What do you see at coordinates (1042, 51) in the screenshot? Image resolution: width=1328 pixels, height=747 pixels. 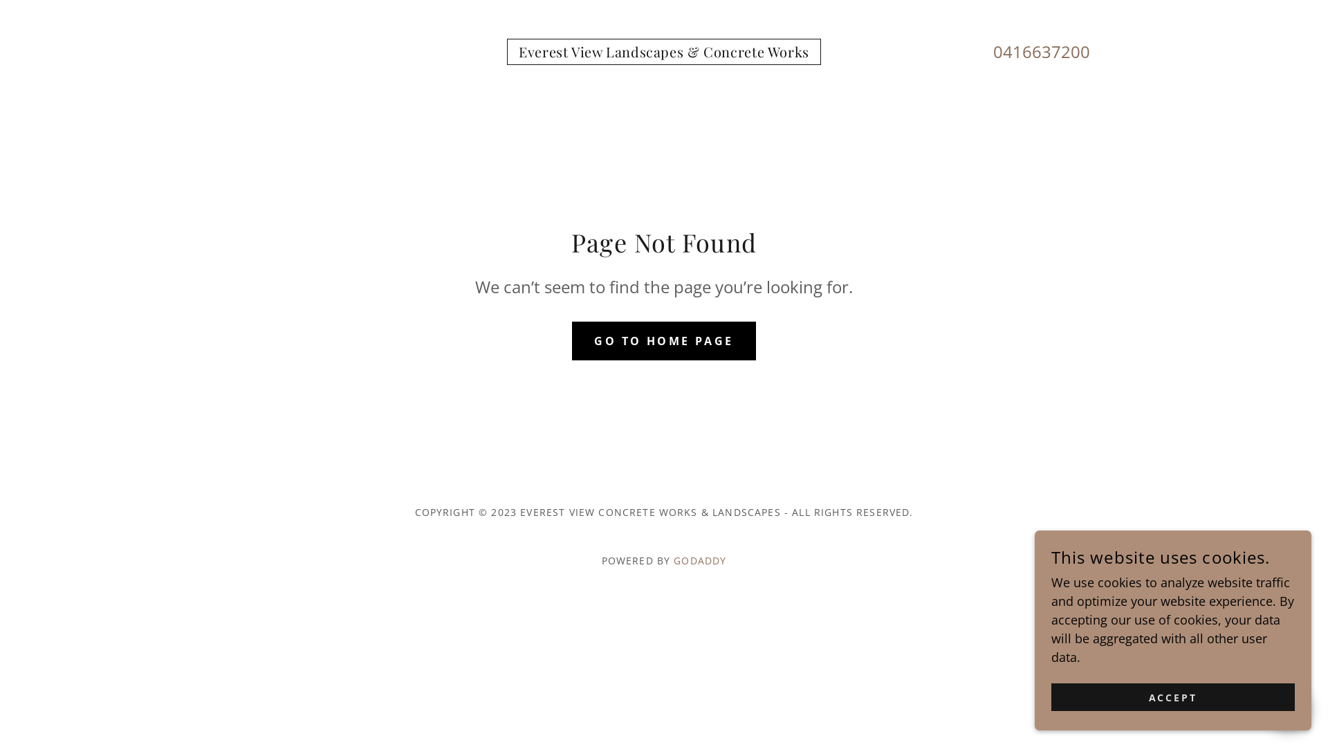 I see `0416637200` at bounding box center [1042, 51].